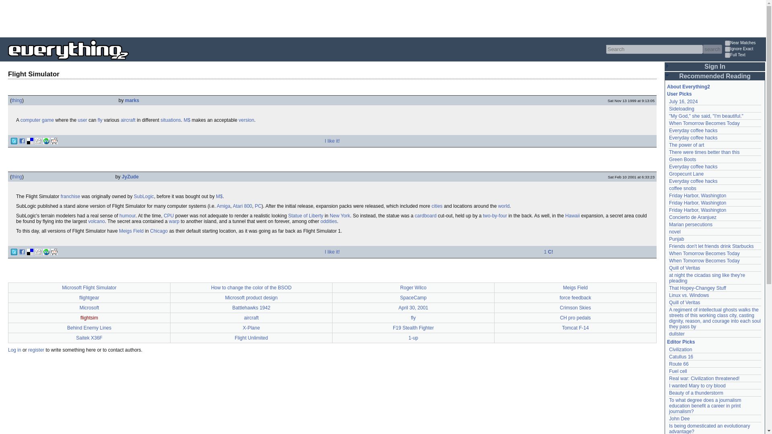 The height and width of the screenshot is (434, 772). Describe the element at coordinates (631, 100) in the screenshot. I see `Nov 13 1999 at 9:13:05` at that location.